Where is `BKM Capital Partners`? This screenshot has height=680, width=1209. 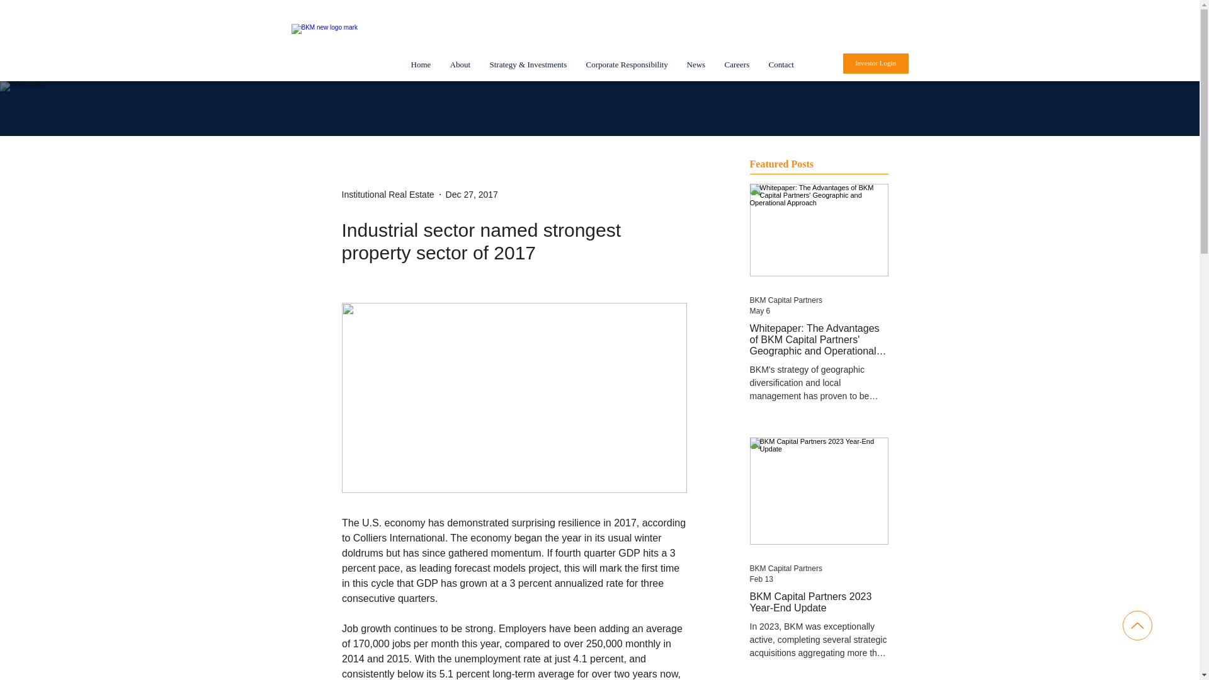 BKM Capital Partners is located at coordinates (786, 569).